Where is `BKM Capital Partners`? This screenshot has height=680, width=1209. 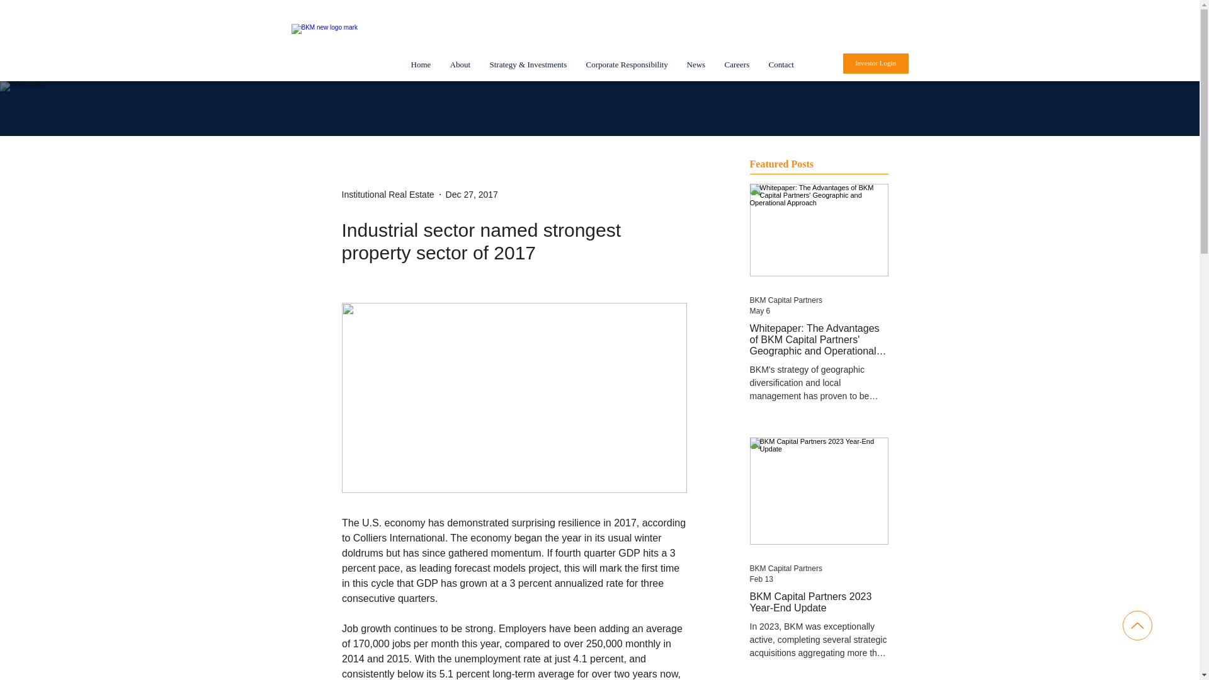 BKM Capital Partners is located at coordinates (786, 569).